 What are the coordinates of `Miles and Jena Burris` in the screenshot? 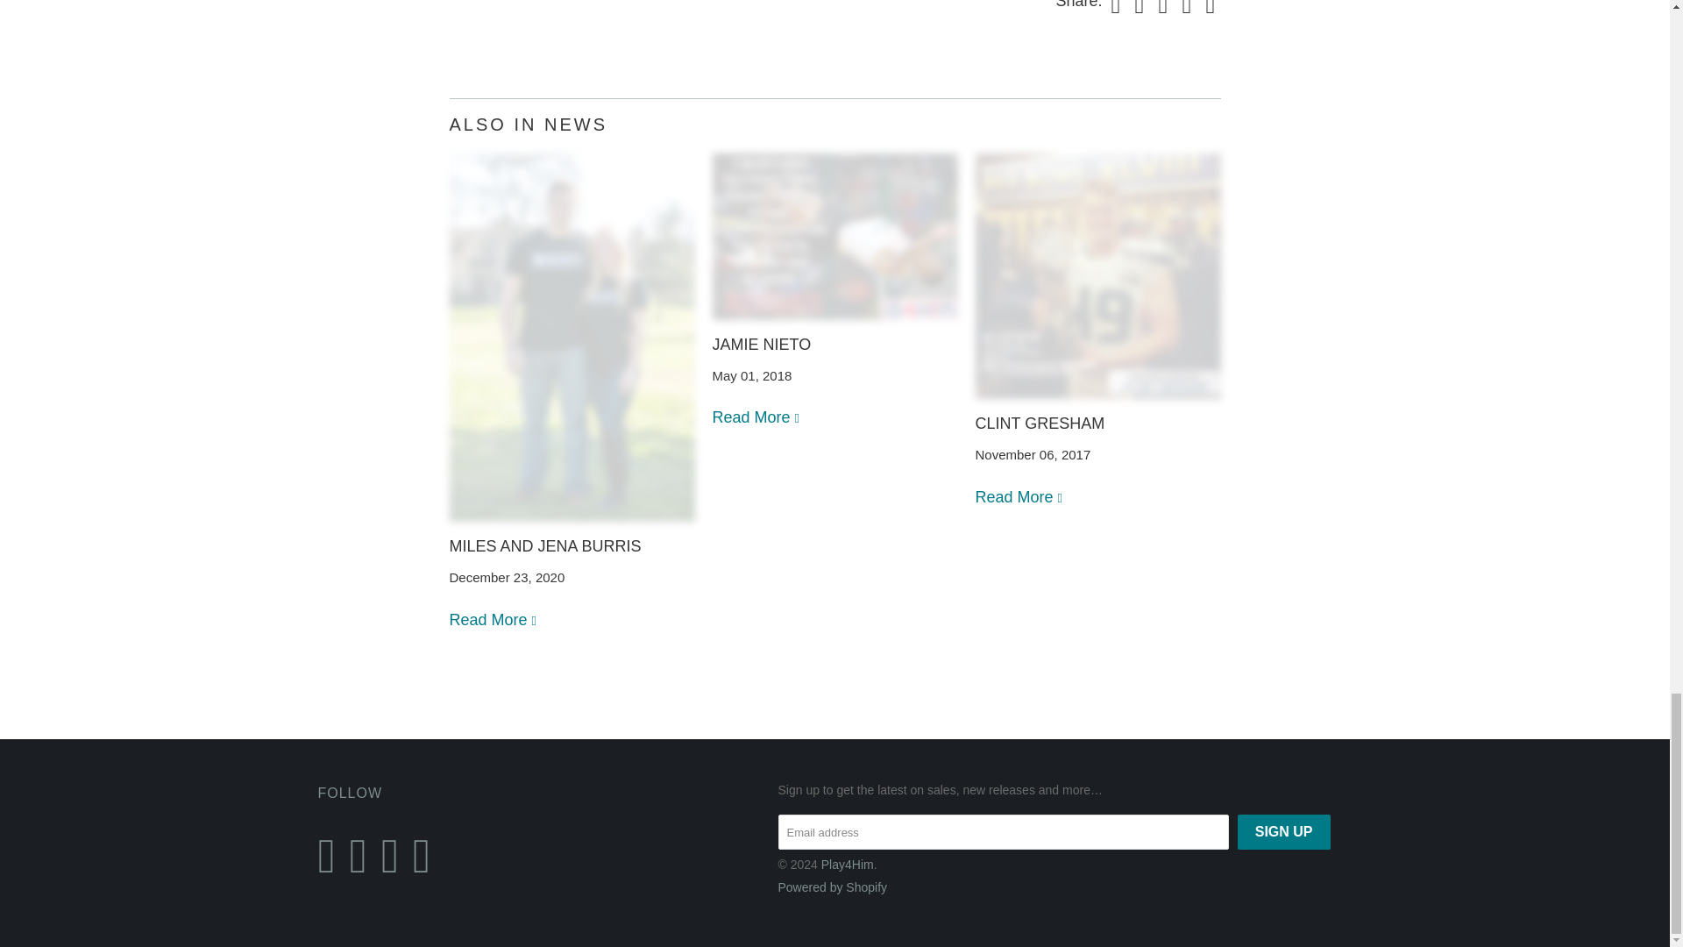 It's located at (494, 619).